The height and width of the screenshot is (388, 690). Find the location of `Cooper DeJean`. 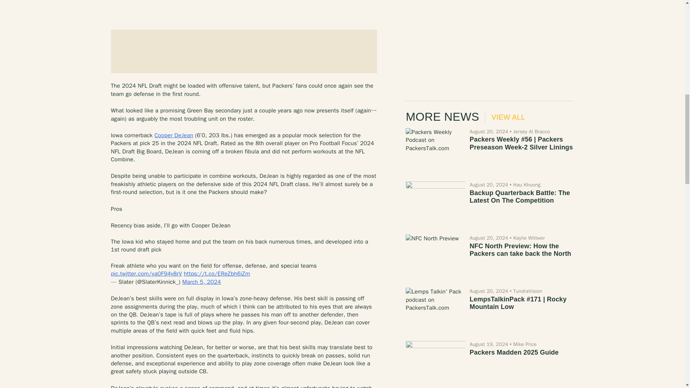

Cooper DeJean is located at coordinates (174, 135).